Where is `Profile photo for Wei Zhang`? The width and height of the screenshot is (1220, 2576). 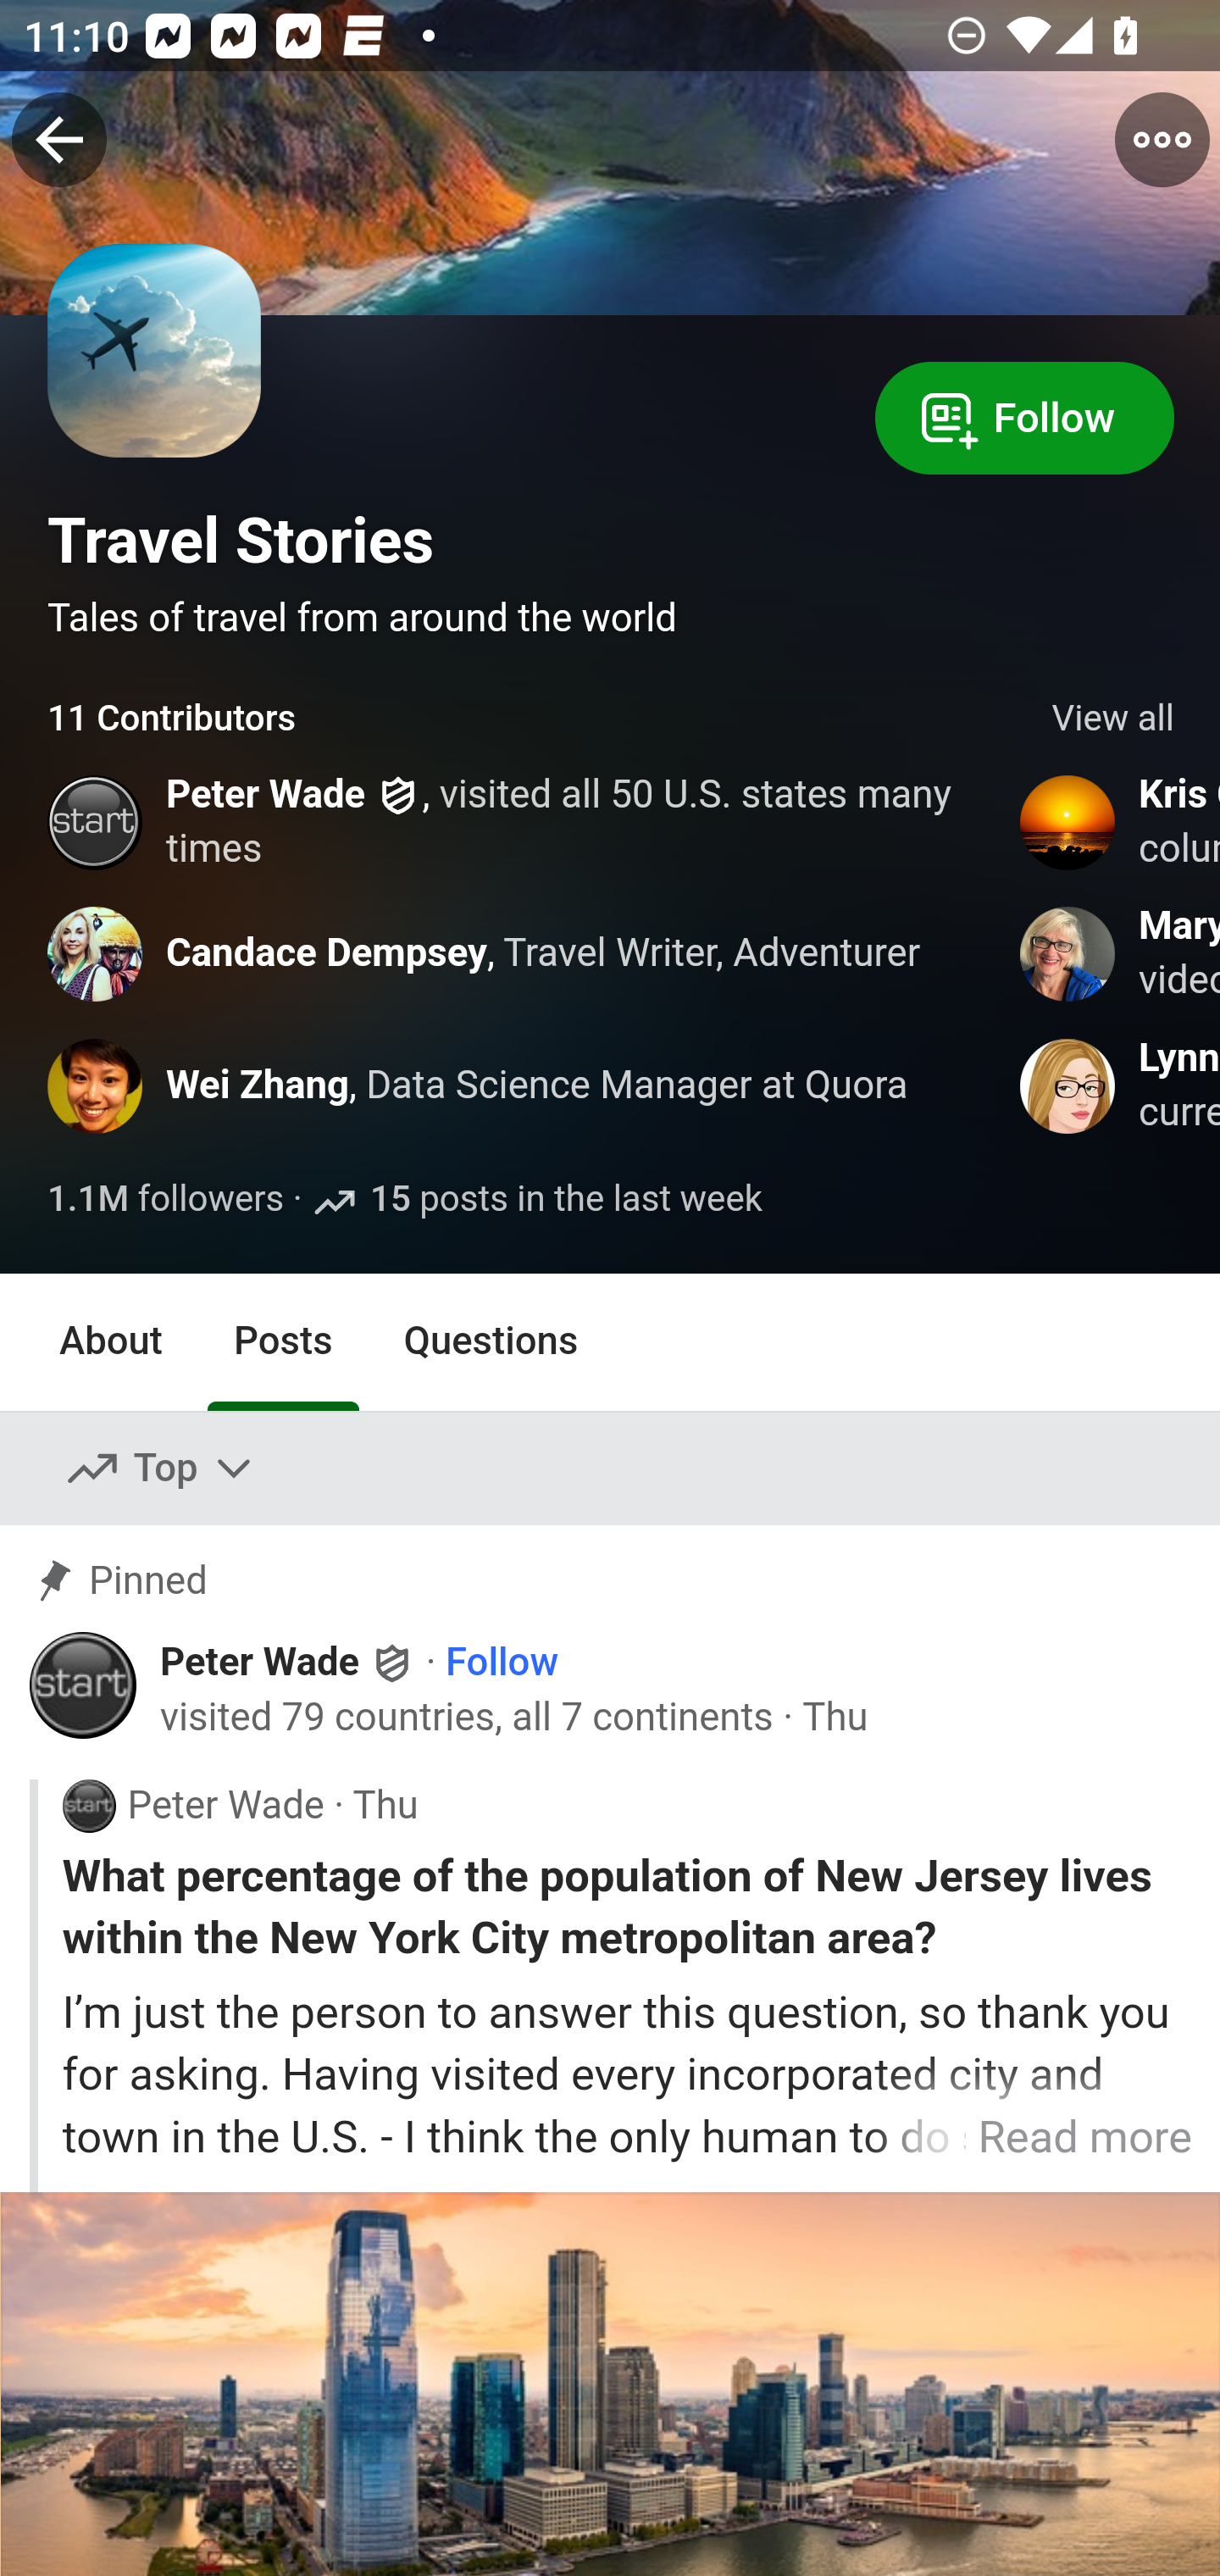
Profile photo for Wei Zhang is located at coordinates (97, 1086).